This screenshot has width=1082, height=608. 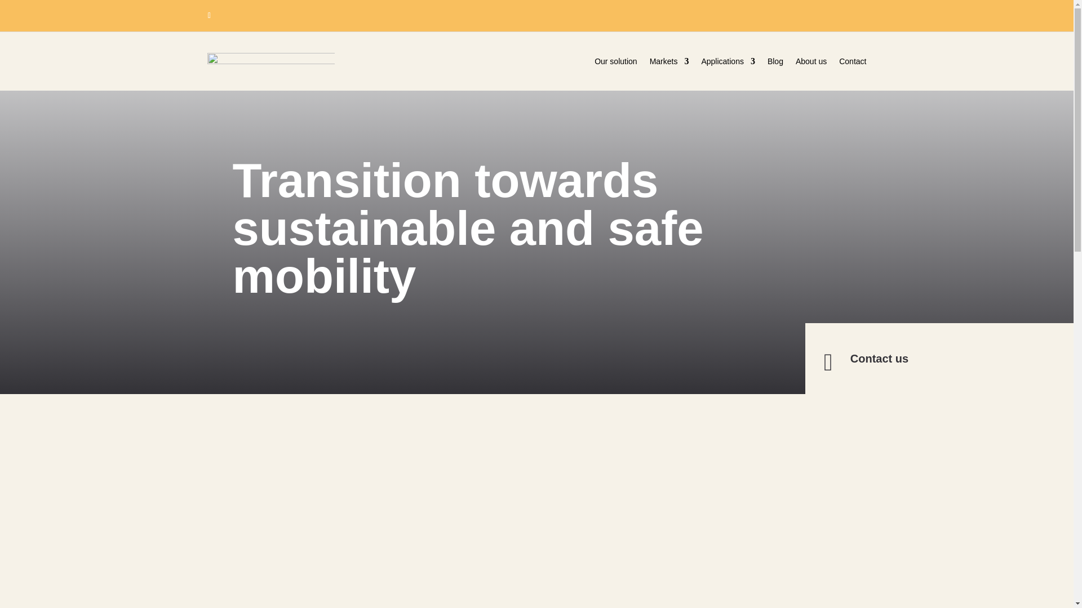 What do you see at coordinates (728, 63) in the screenshot?
I see `Applications` at bounding box center [728, 63].